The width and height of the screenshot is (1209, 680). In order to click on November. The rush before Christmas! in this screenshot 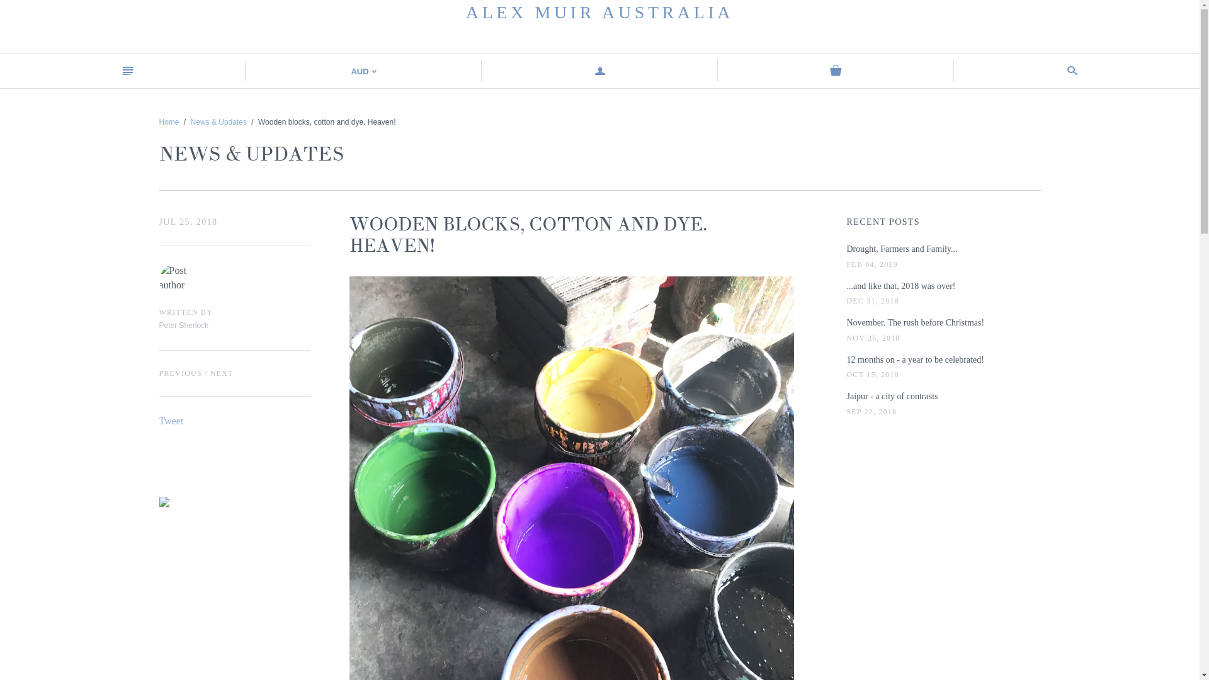, I will do `click(916, 323)`.